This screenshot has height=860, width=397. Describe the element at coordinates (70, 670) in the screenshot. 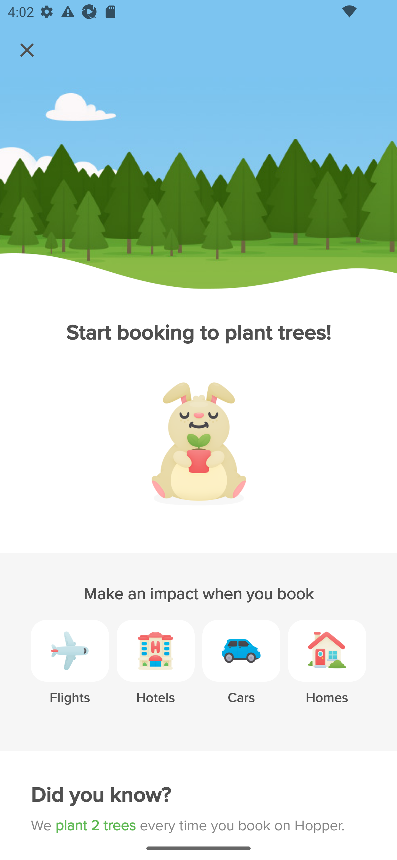

I see `Flights` at that location.